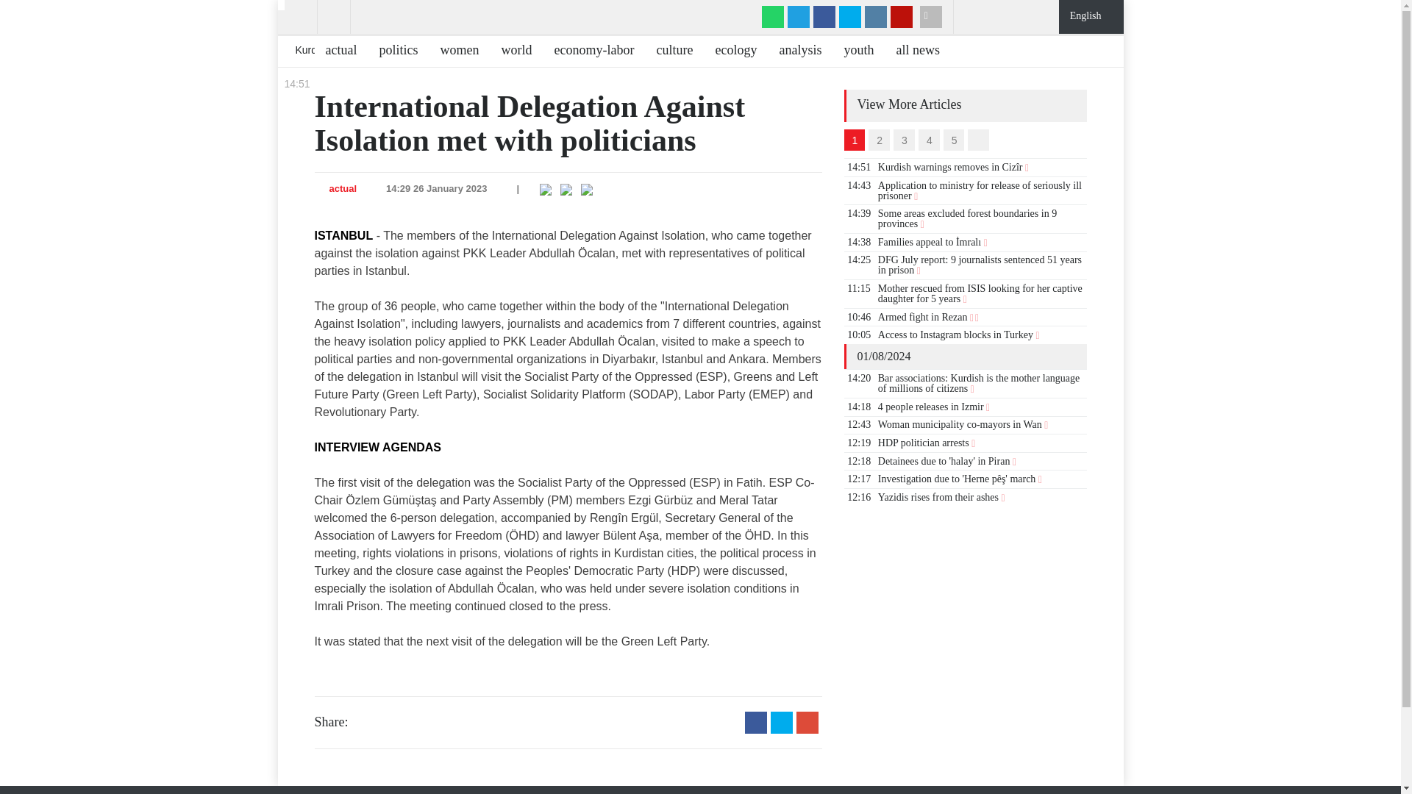 This screenshot has height=794, width=1412. What do you see at coordinates (669, 51) in the screenshot?
I see `culture` at bounding box center [669, 51].